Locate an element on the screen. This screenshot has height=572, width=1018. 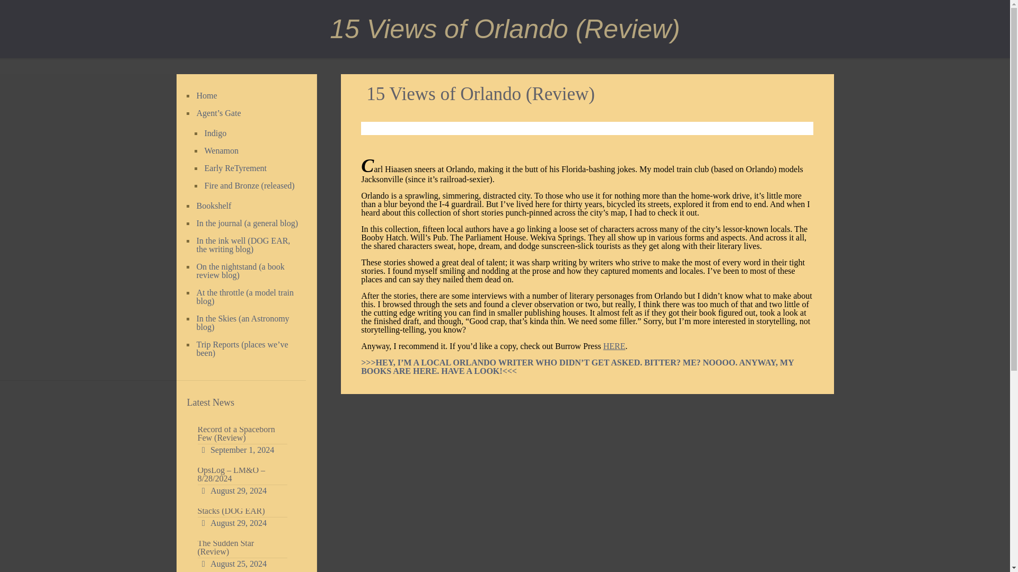
Bookshelf is located at coordinates (248, 206).